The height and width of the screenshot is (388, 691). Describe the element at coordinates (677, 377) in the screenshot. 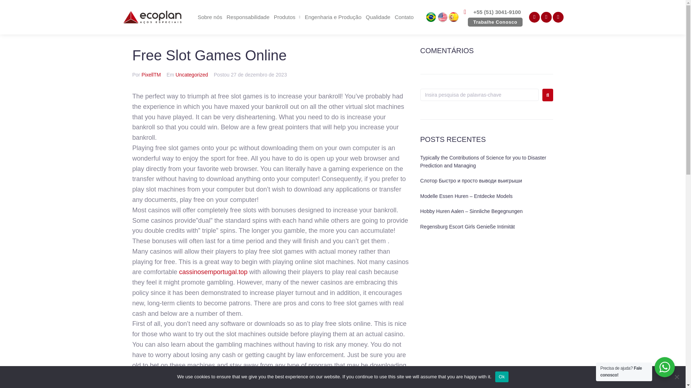

I see `No` at that location.